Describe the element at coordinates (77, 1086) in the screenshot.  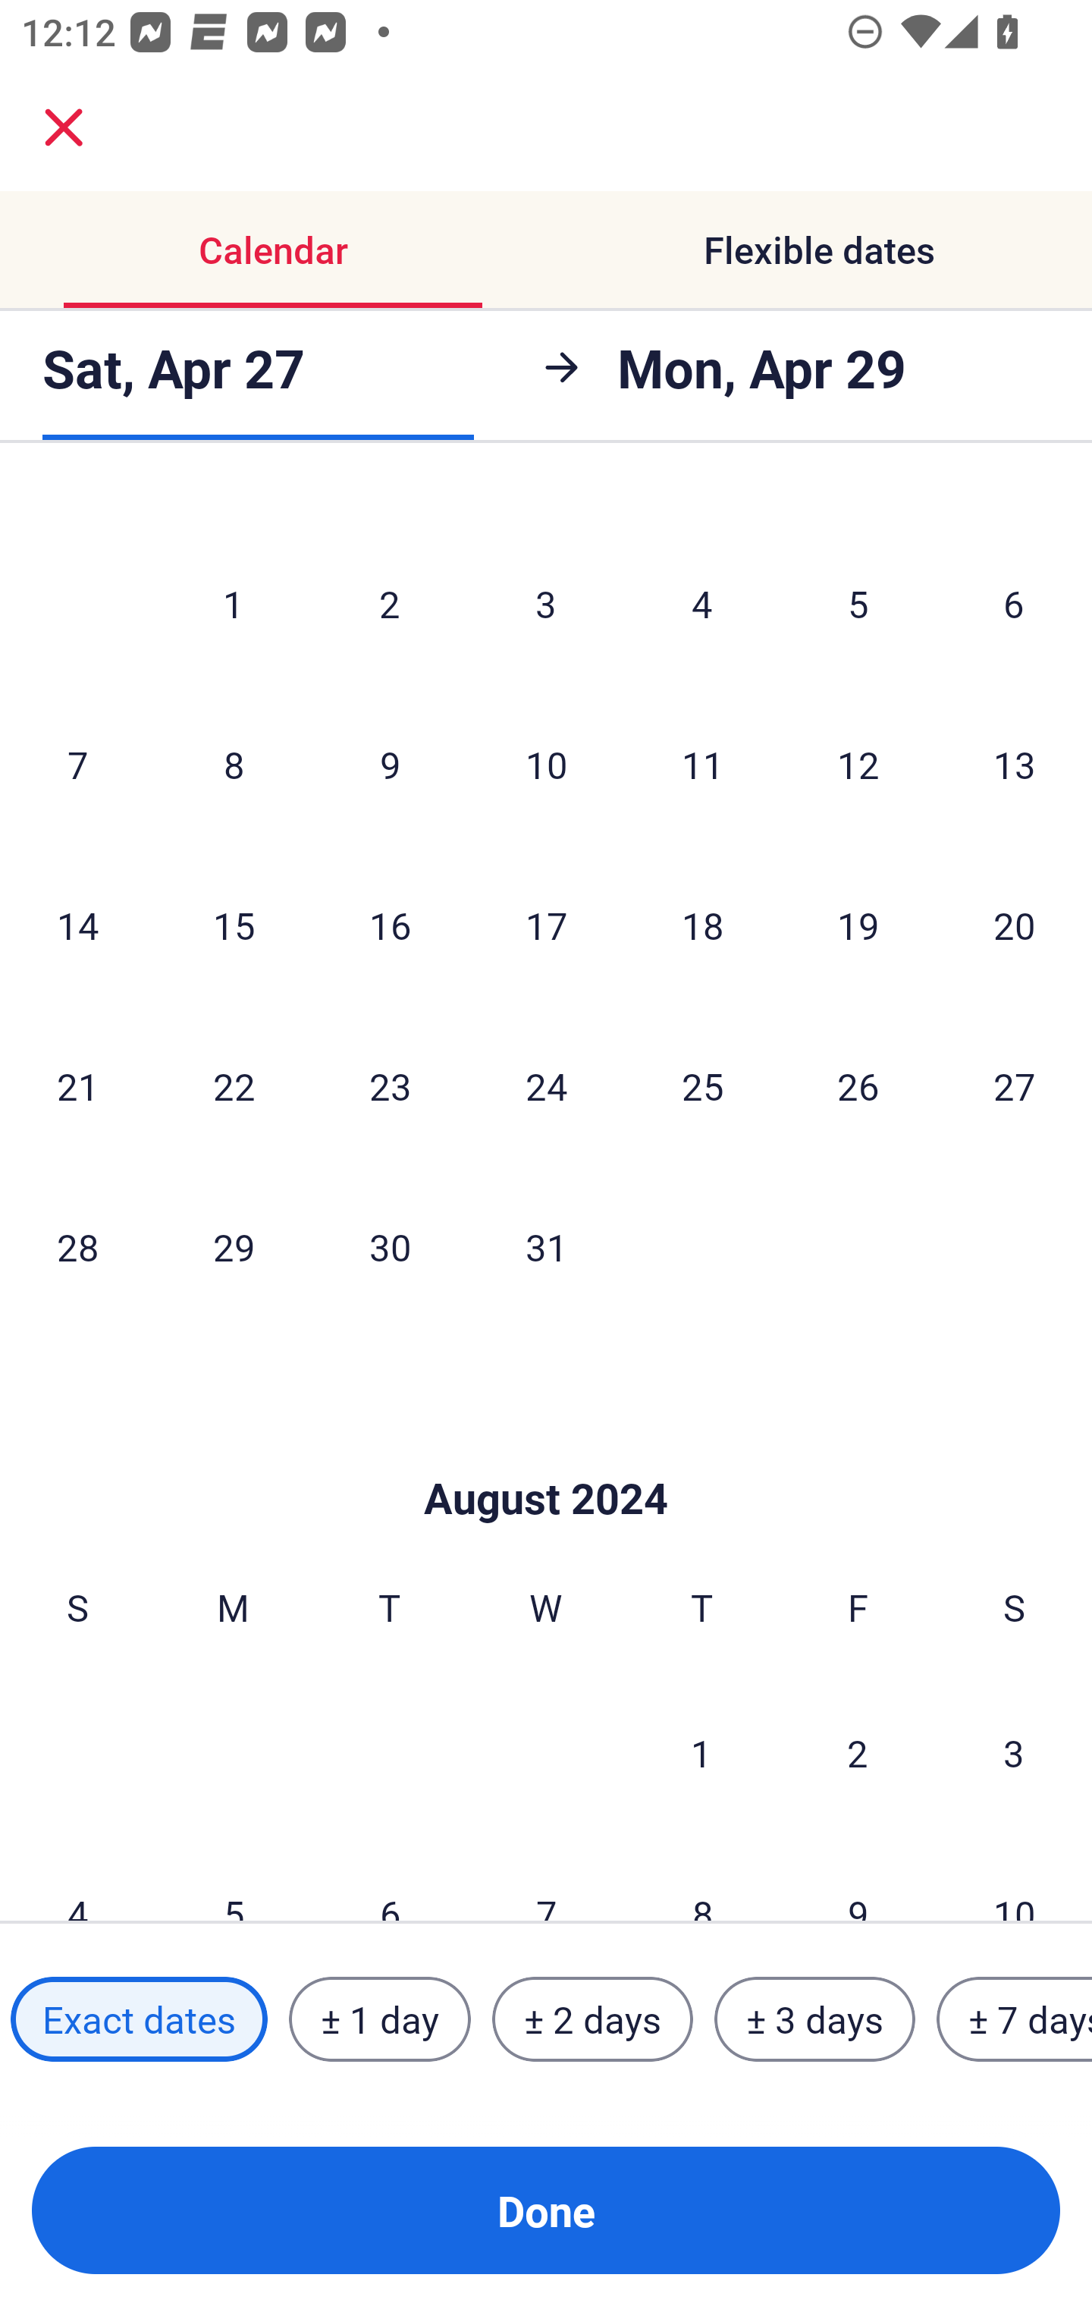
I see `21 Sunday, July 21, 2024` at that location.